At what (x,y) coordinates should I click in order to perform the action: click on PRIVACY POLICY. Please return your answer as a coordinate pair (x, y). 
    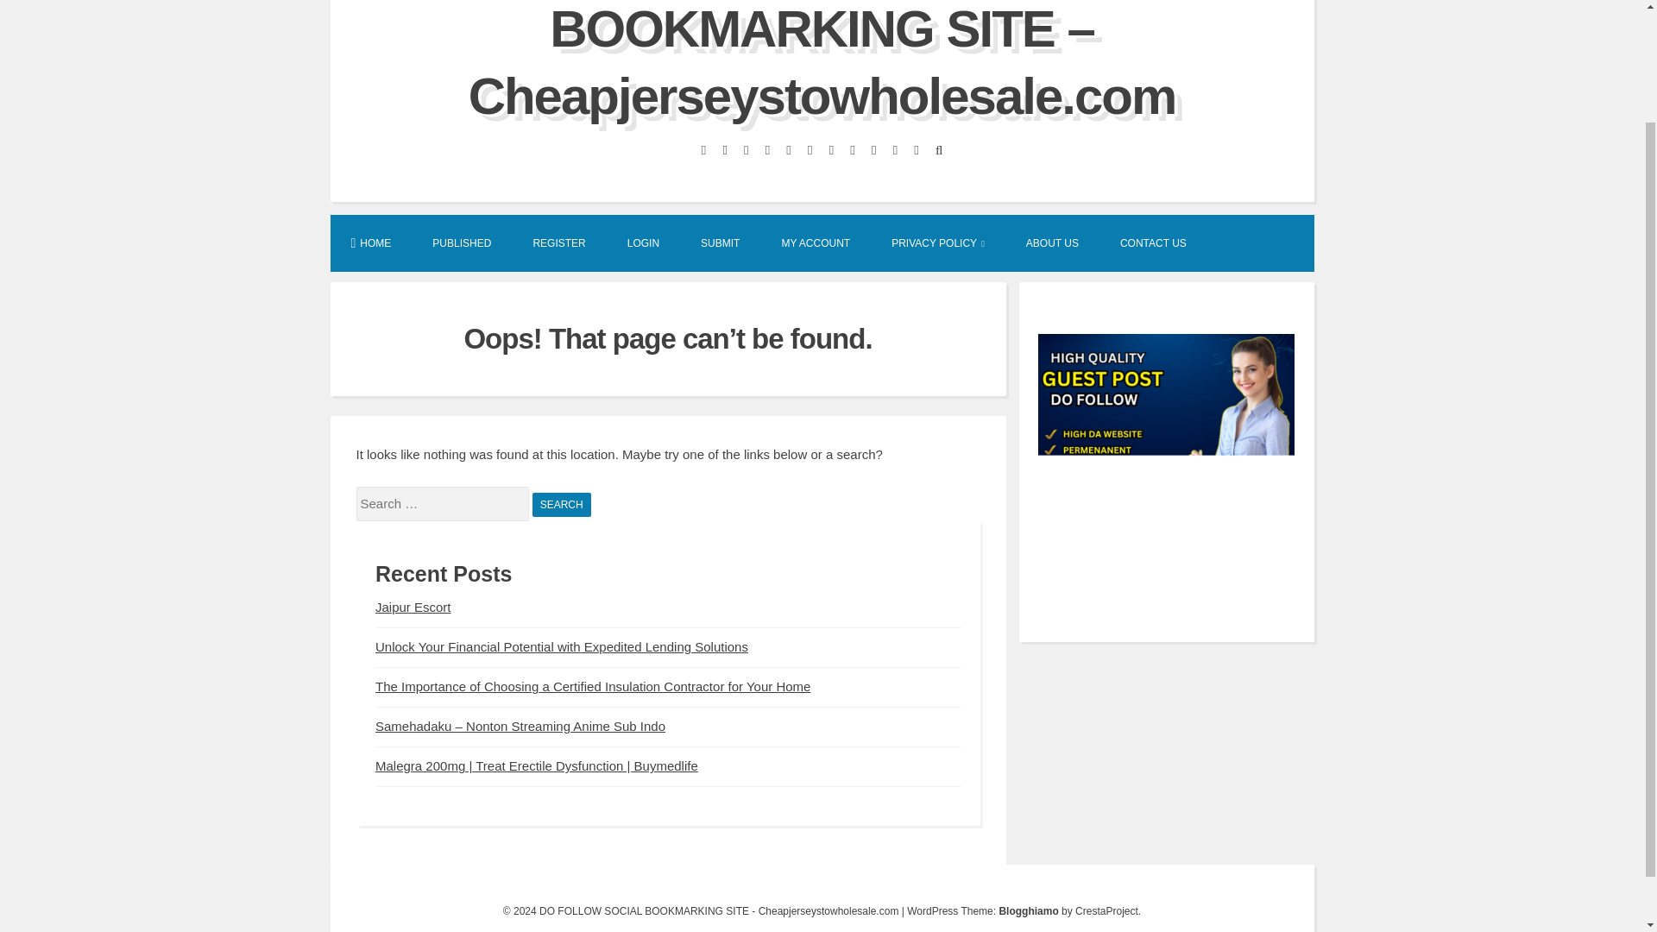
    Looking at the image, I should click on (938, 242).